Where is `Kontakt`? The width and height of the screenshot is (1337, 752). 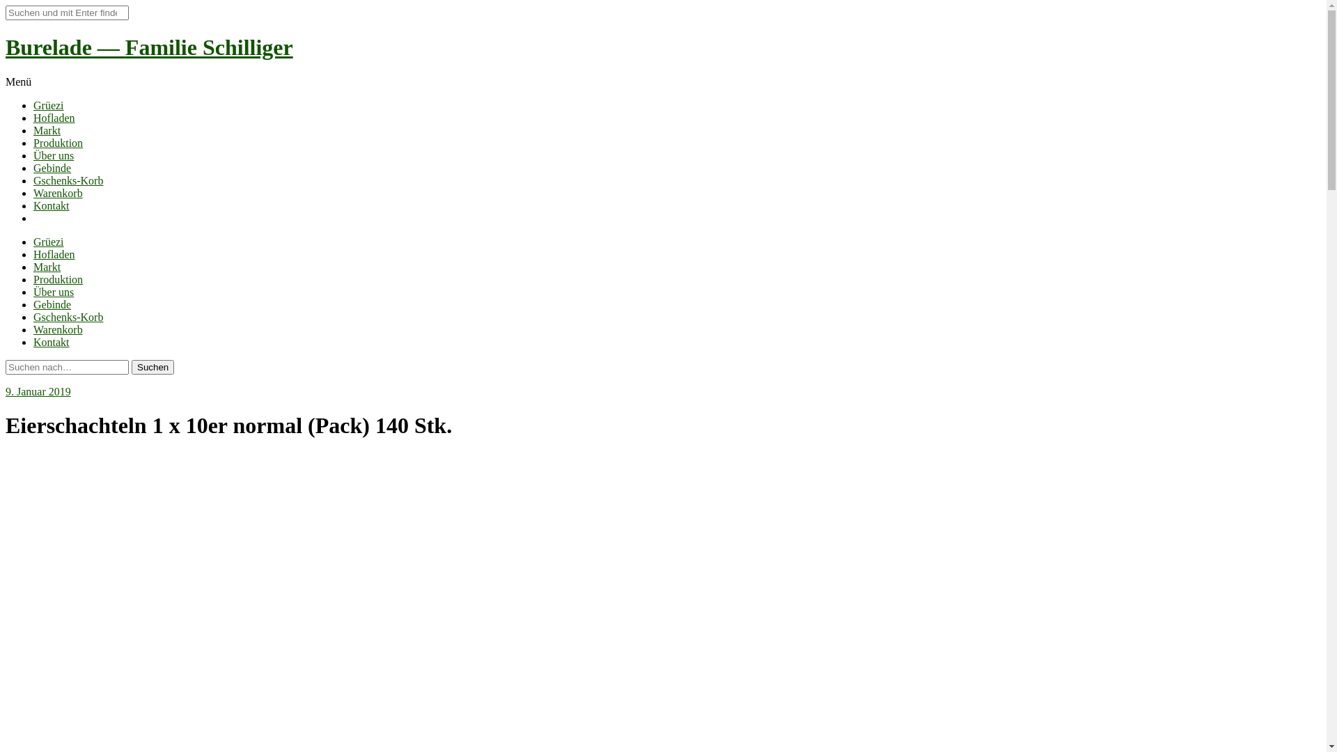
Kontakt is located at coordinates (52, 343).